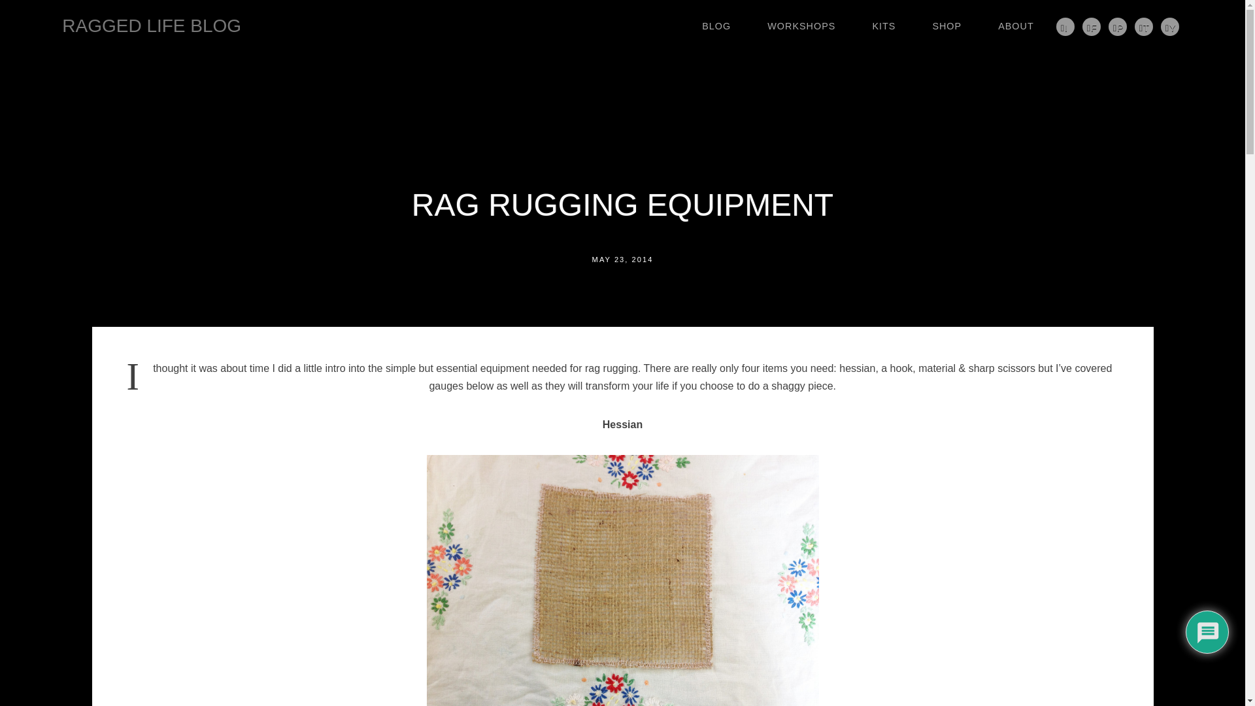  I want to click on FACEBOOK, so click(1091, 27).